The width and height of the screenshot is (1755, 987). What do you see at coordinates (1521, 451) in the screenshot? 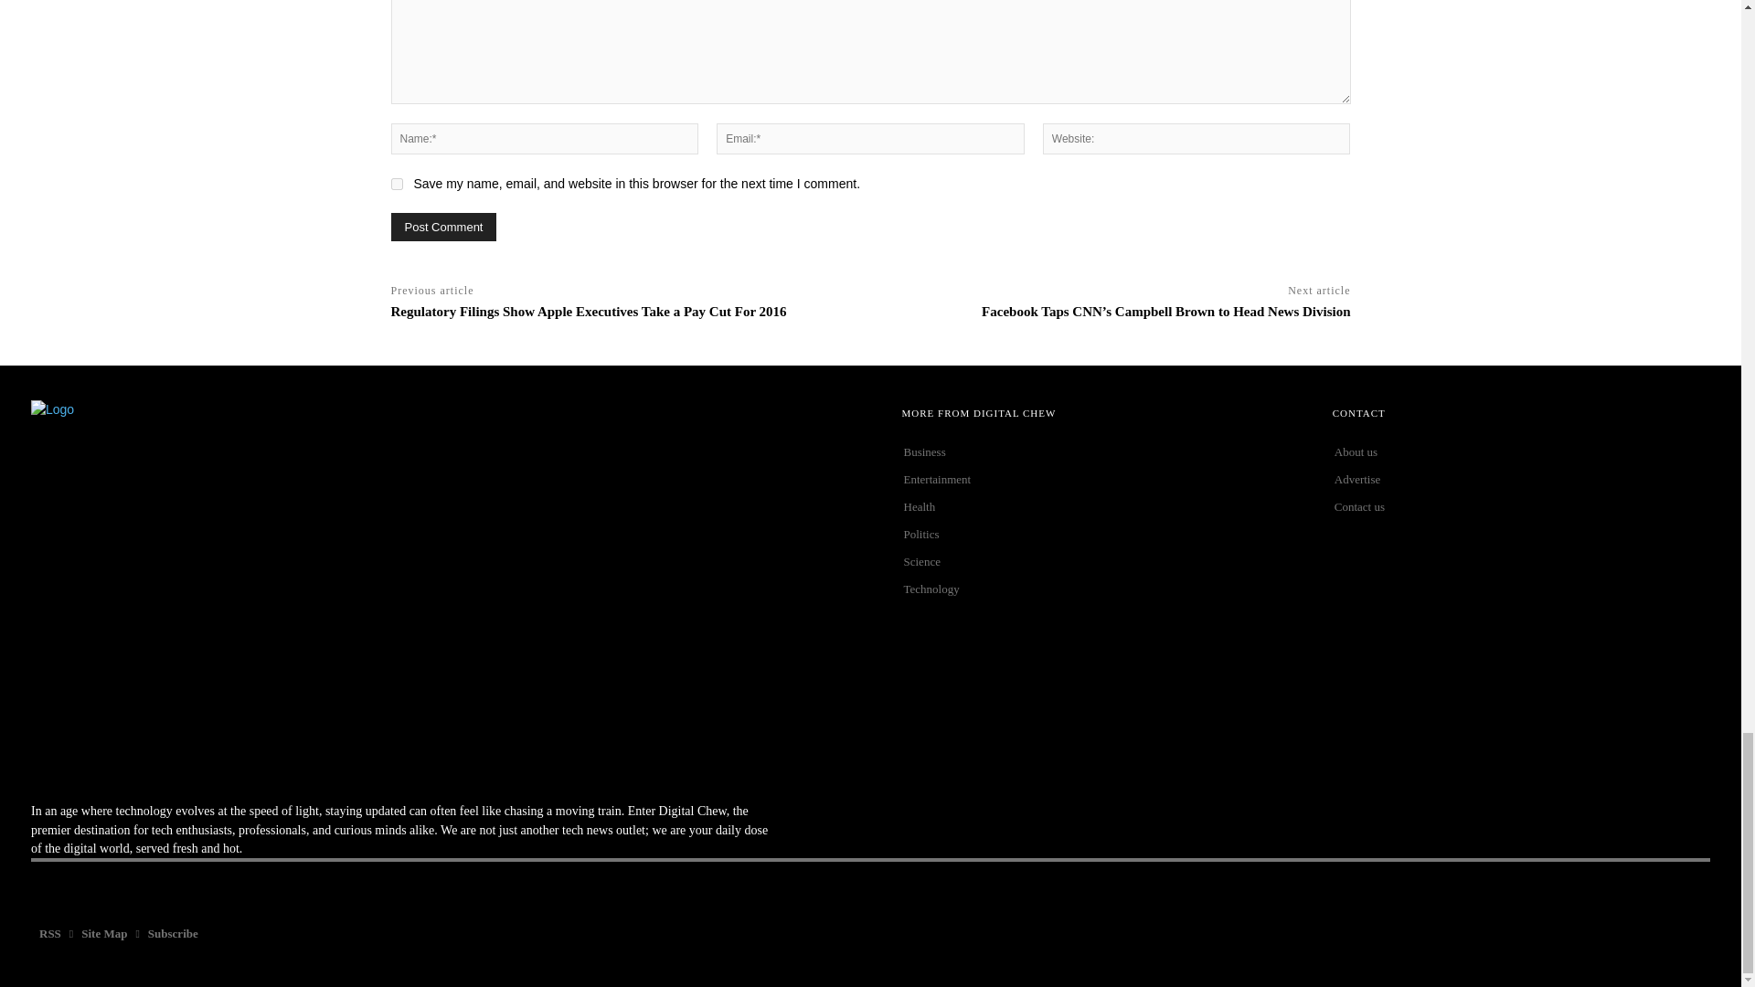
I see `About us` at bounding box center [1521, 451].